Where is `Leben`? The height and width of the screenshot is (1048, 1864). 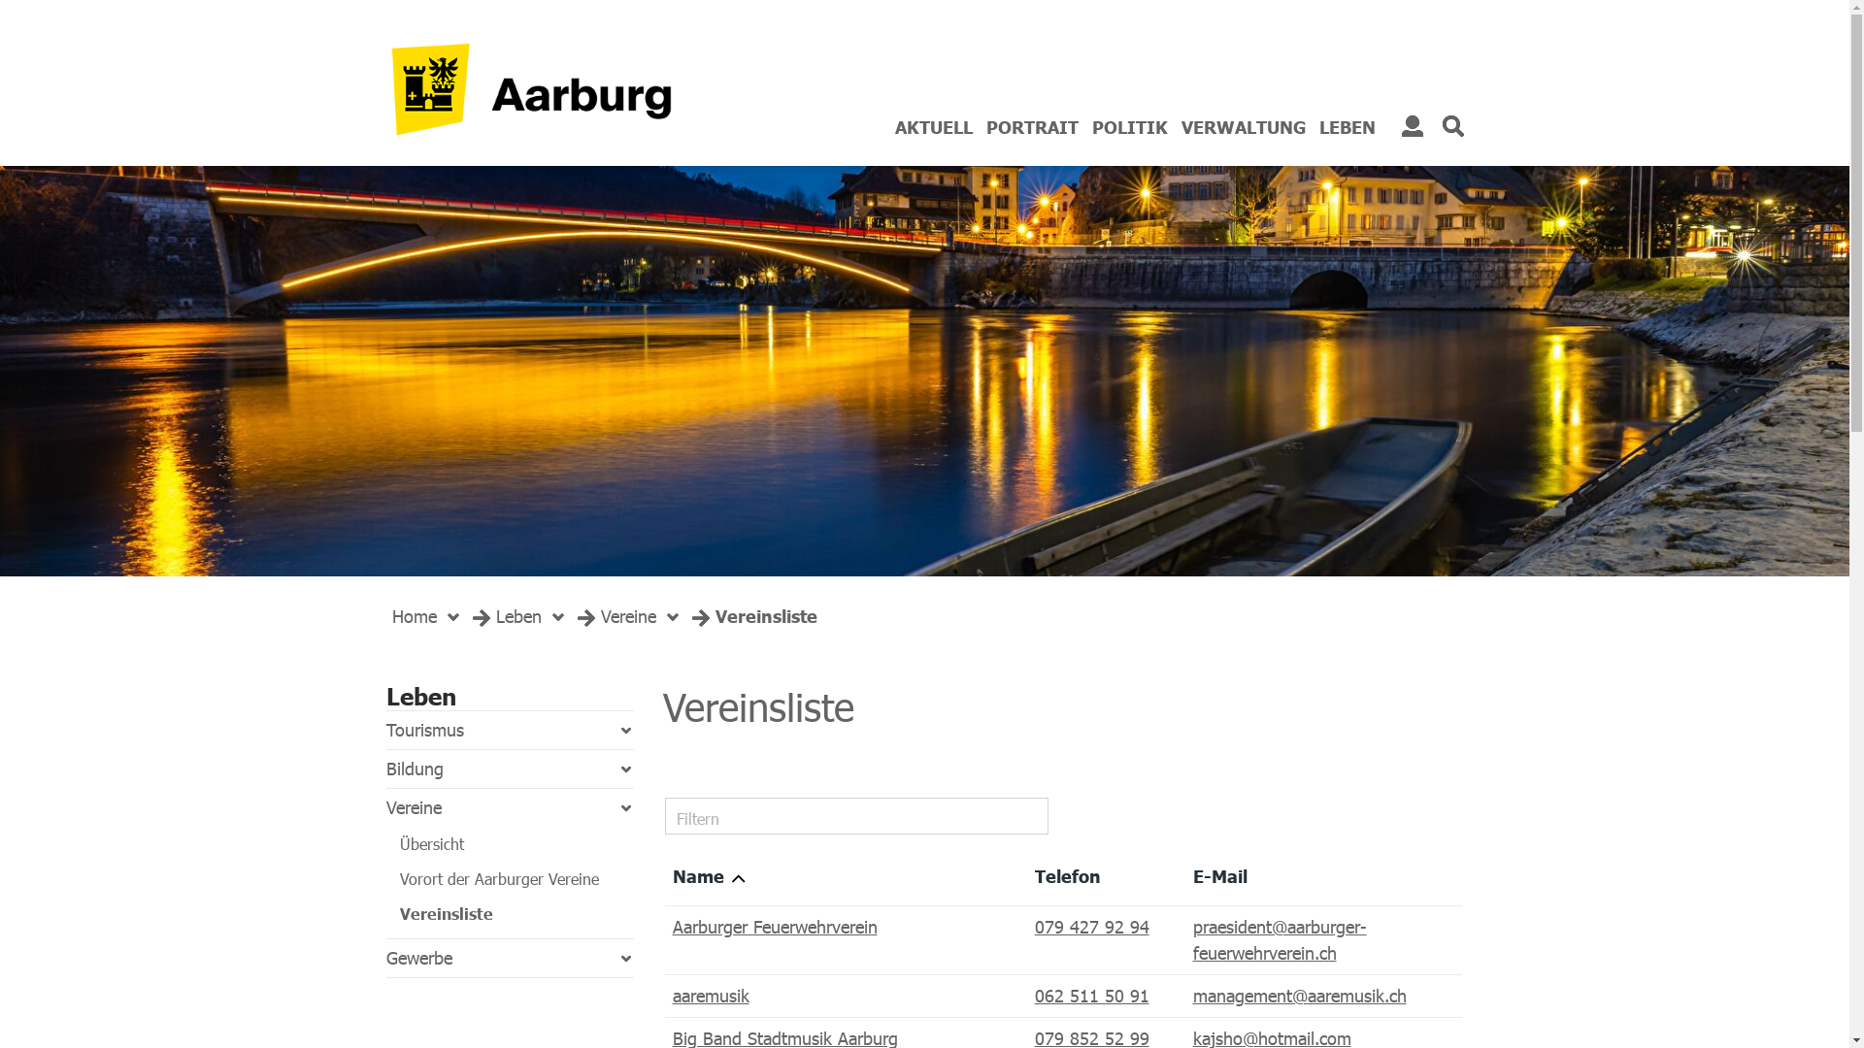 Leben is located at coordinates (518, 615).